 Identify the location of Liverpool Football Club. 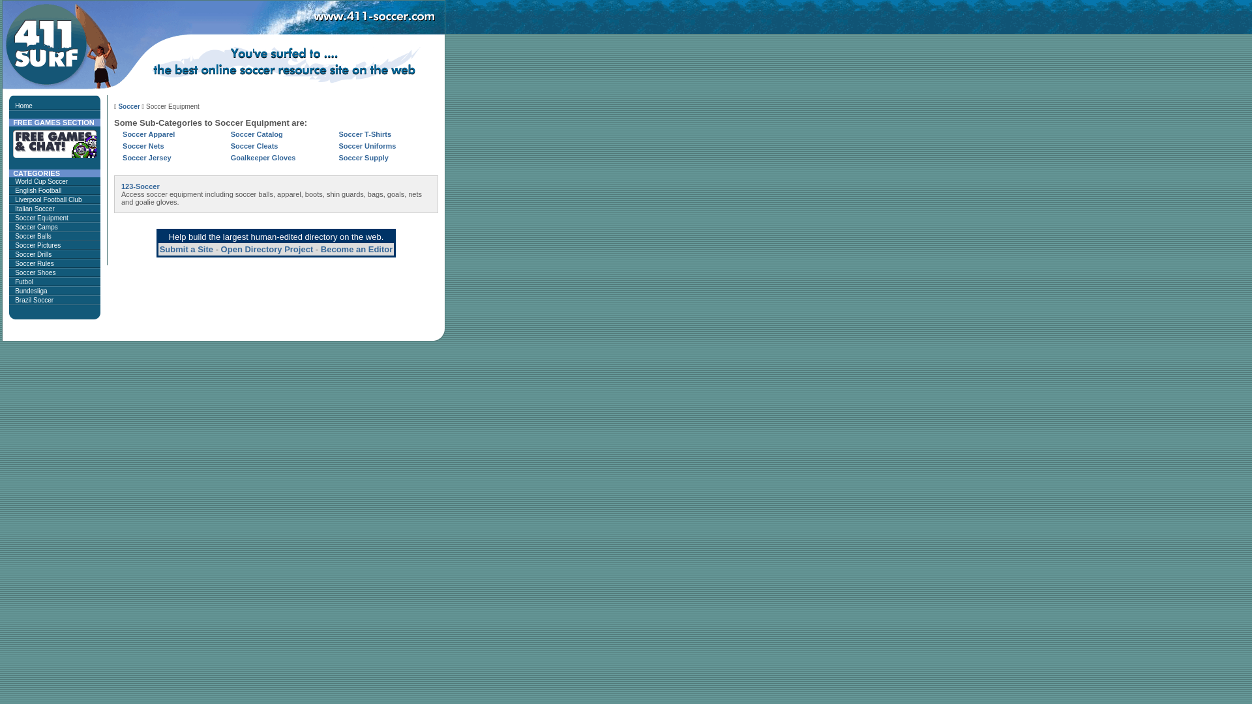
(48, 199).